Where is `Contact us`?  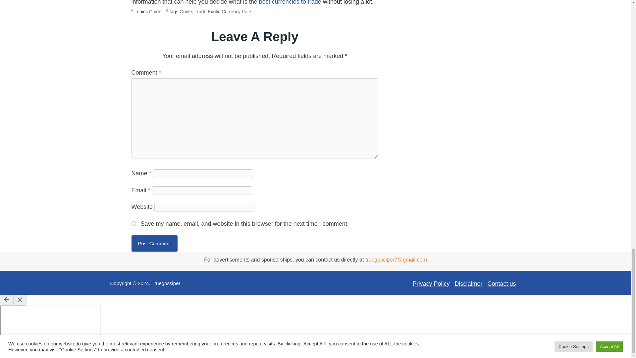
Contact us is located at coordinates (502, 284).